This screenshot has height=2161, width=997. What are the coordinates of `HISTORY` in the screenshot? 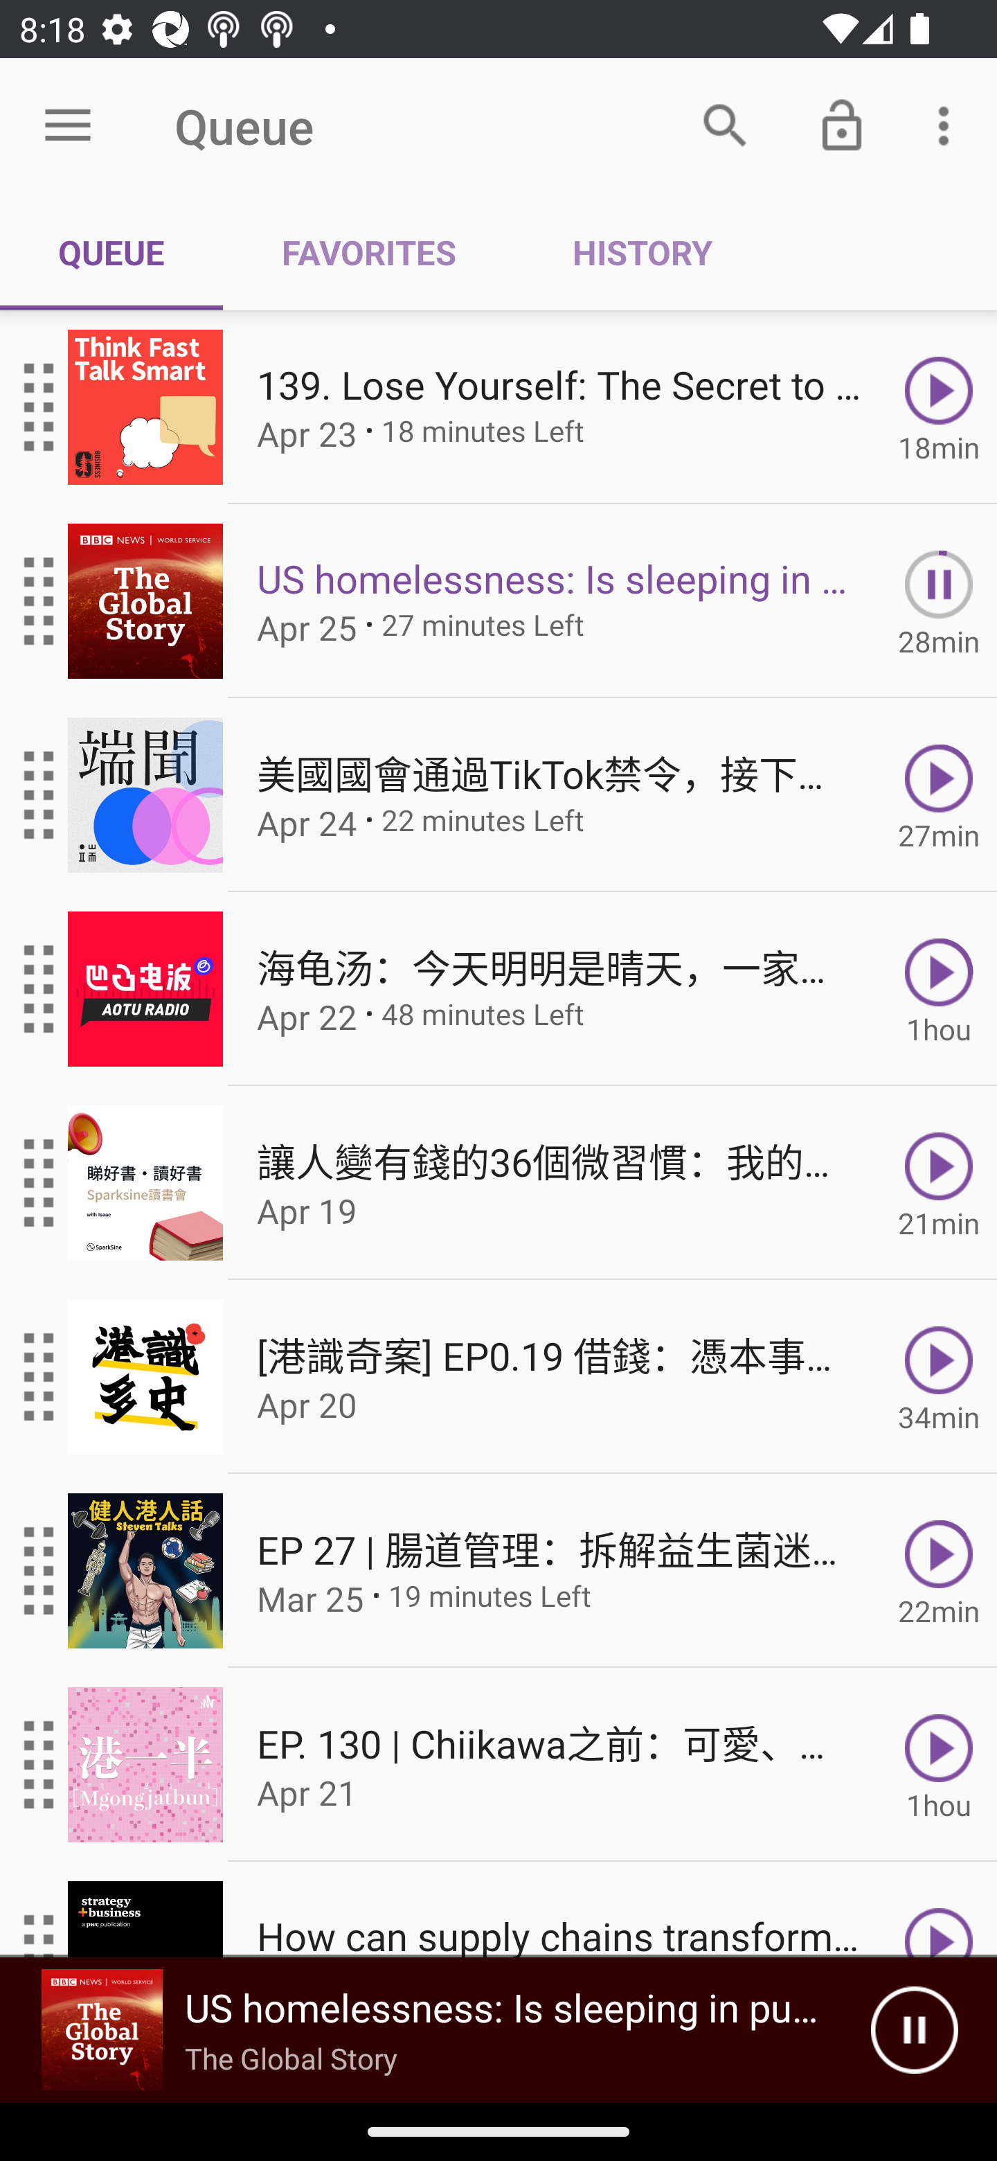 It's located at (642, 252).